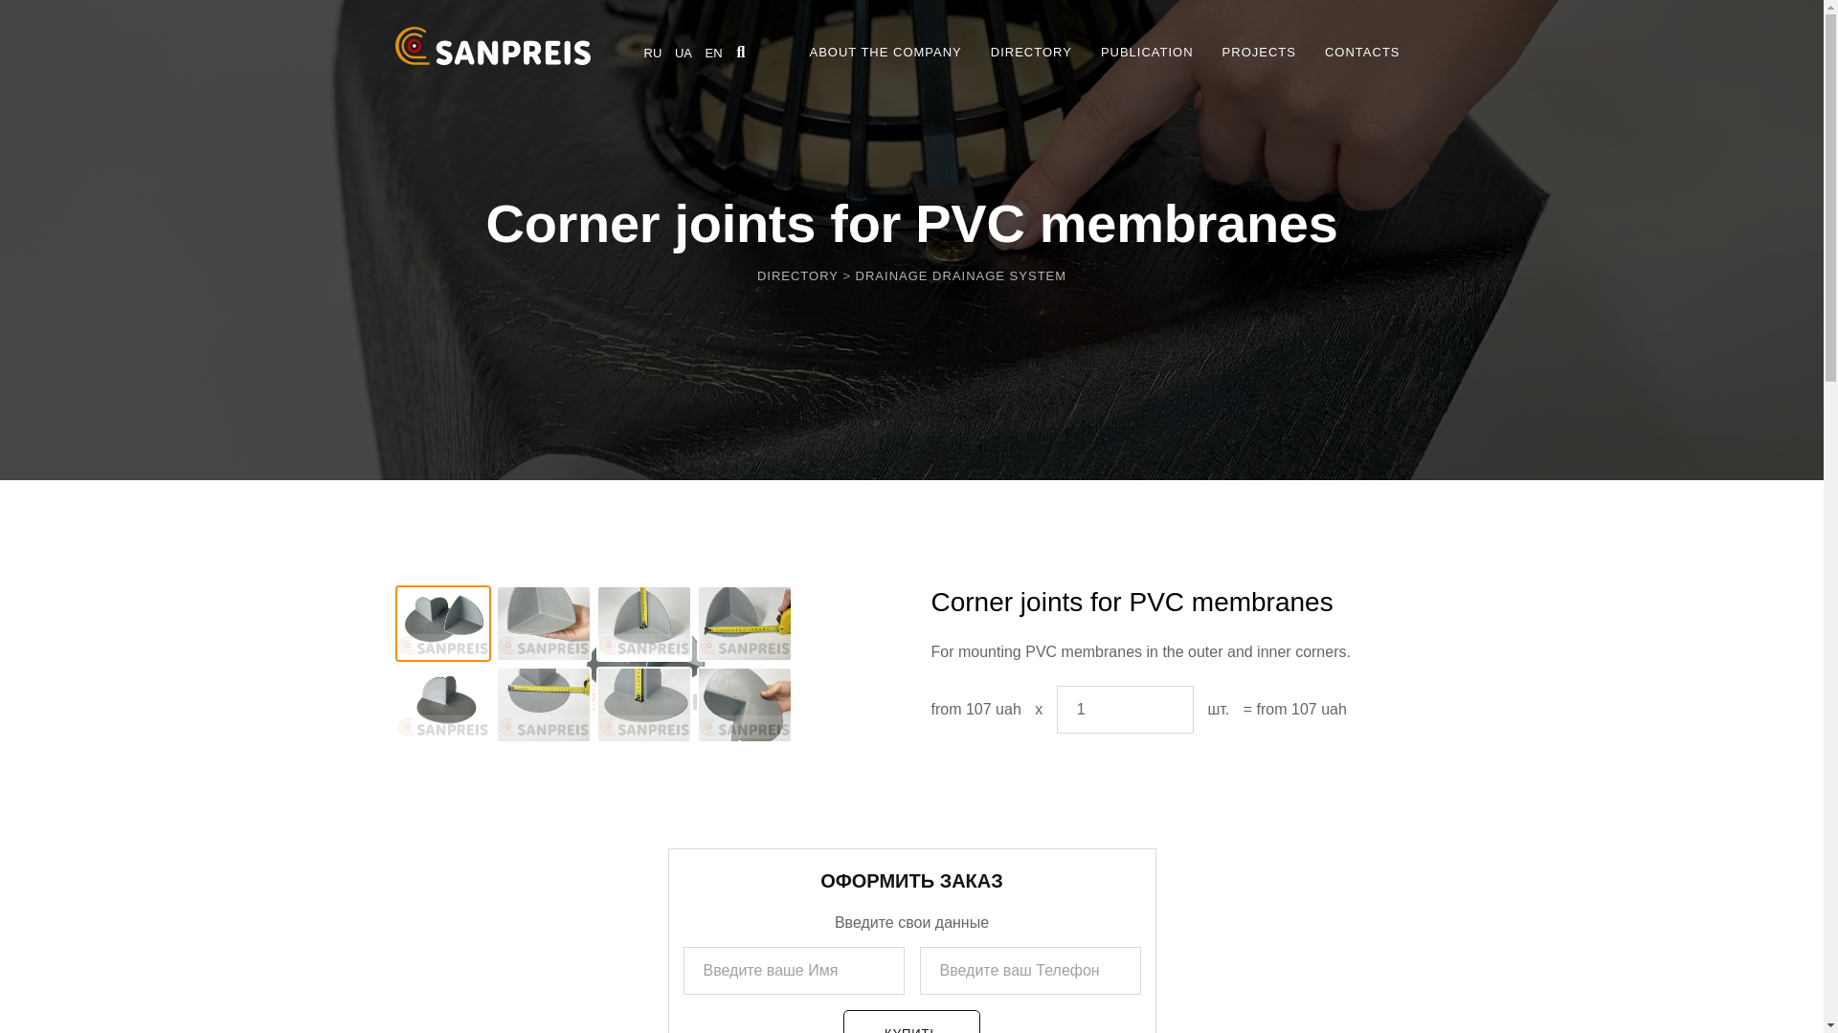 This screenshot has height=1033, width=1838. What do you see at coordinates (1030, 53) in the screenshot?
I see `DIRECTORY` at bounding box center [1030, 53].